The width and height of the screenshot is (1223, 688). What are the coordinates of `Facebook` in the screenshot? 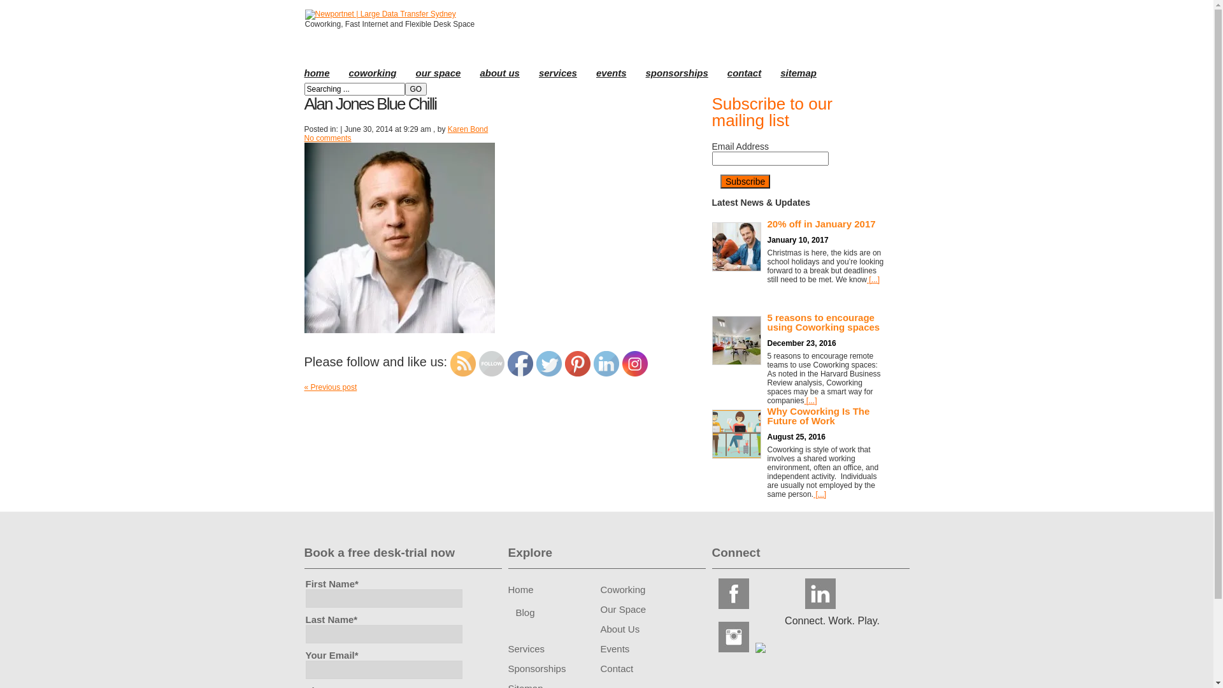 It's located at (520, 364).